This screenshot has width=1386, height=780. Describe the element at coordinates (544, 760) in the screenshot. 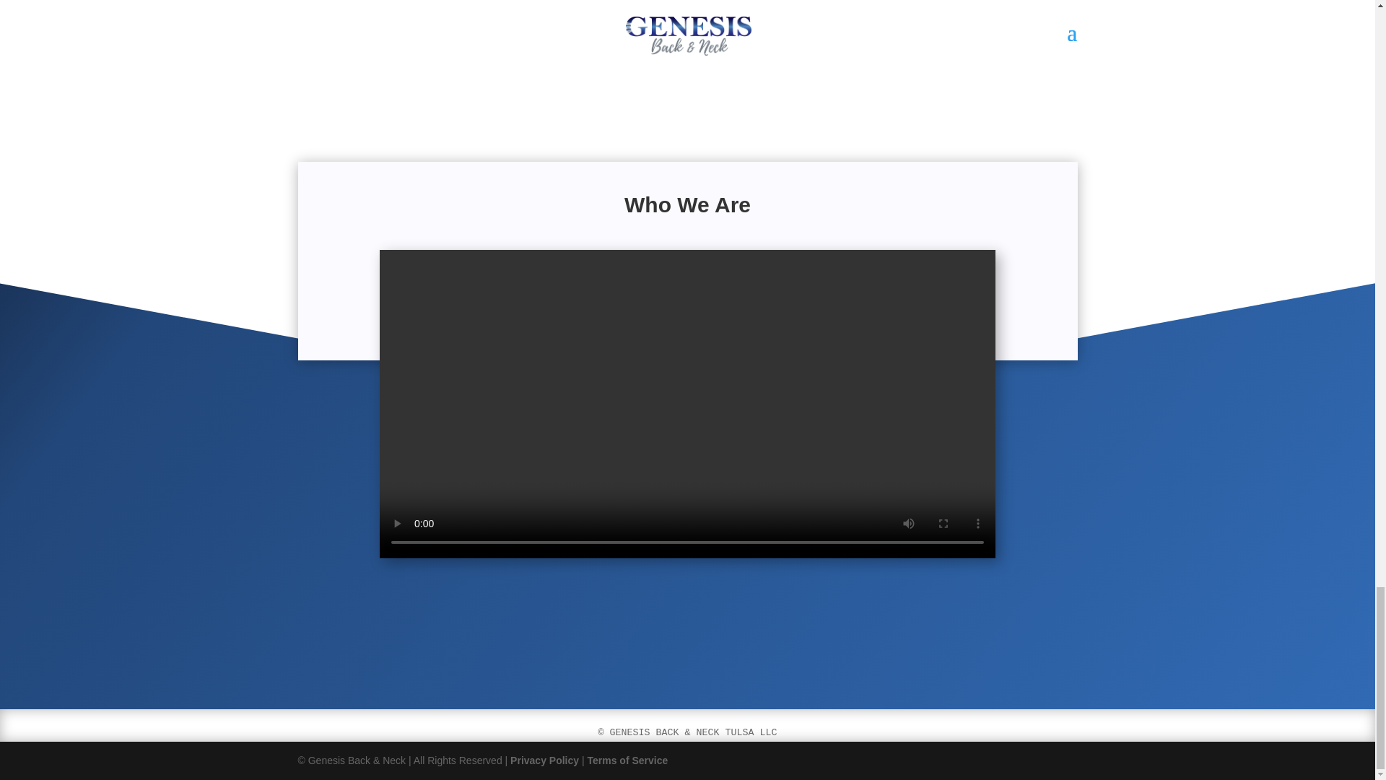

I see `Privacy Policy` at that location.